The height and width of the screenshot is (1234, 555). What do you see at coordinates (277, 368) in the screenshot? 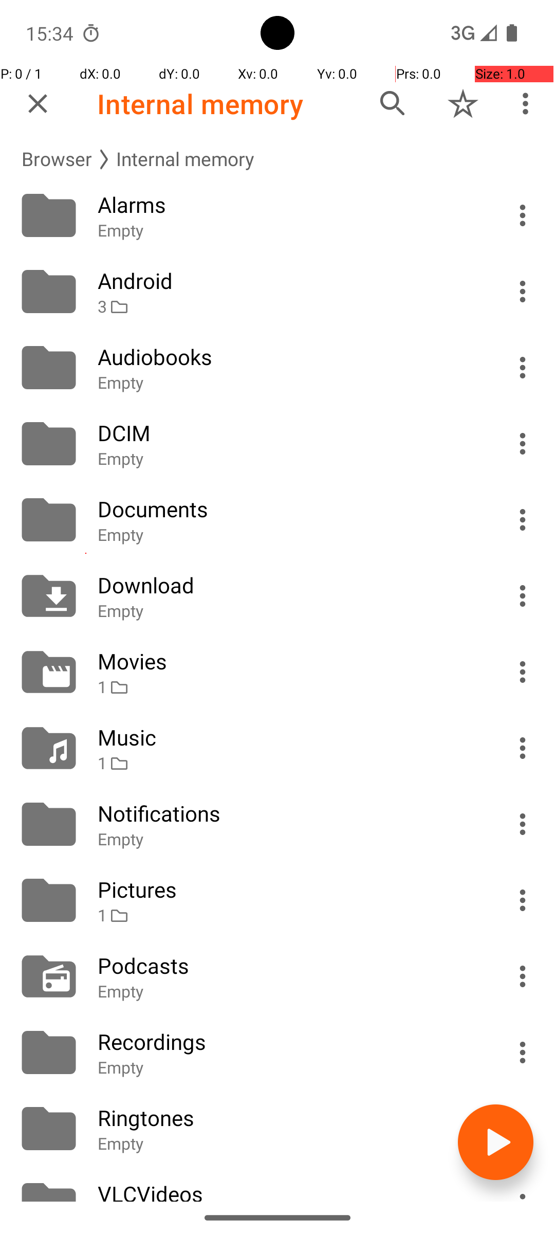
I see `Folder: Audiobooks, Empty` at bounding box center [277, 368].